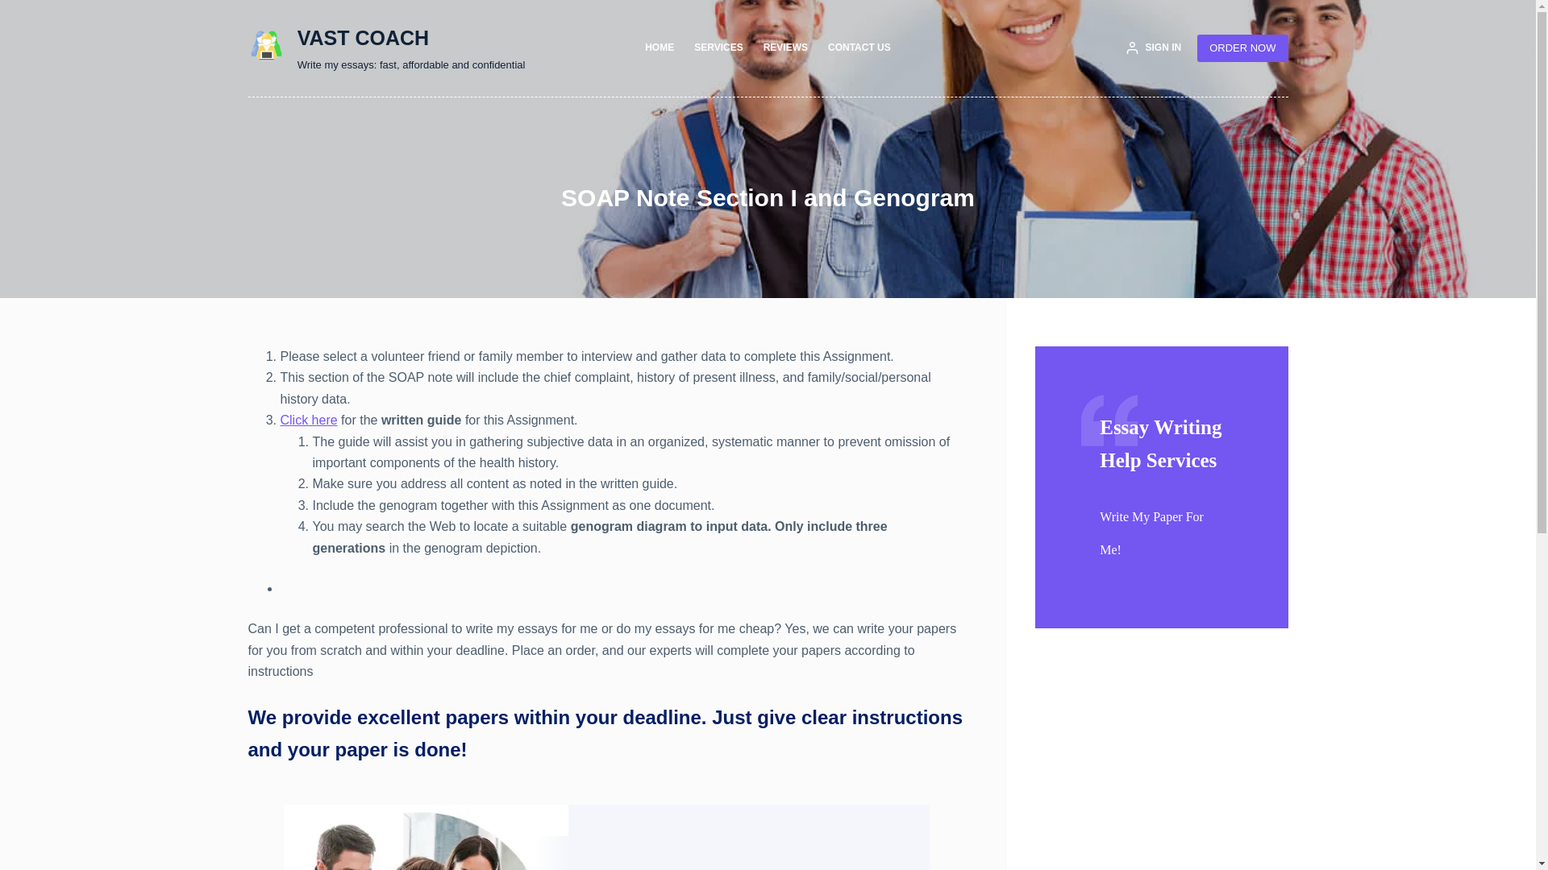 This screenshot has width=1548, height=870. What do you see at coordinates (308, 420) in the screenshot?
I see `Click here` at bounding box center [308, 420].